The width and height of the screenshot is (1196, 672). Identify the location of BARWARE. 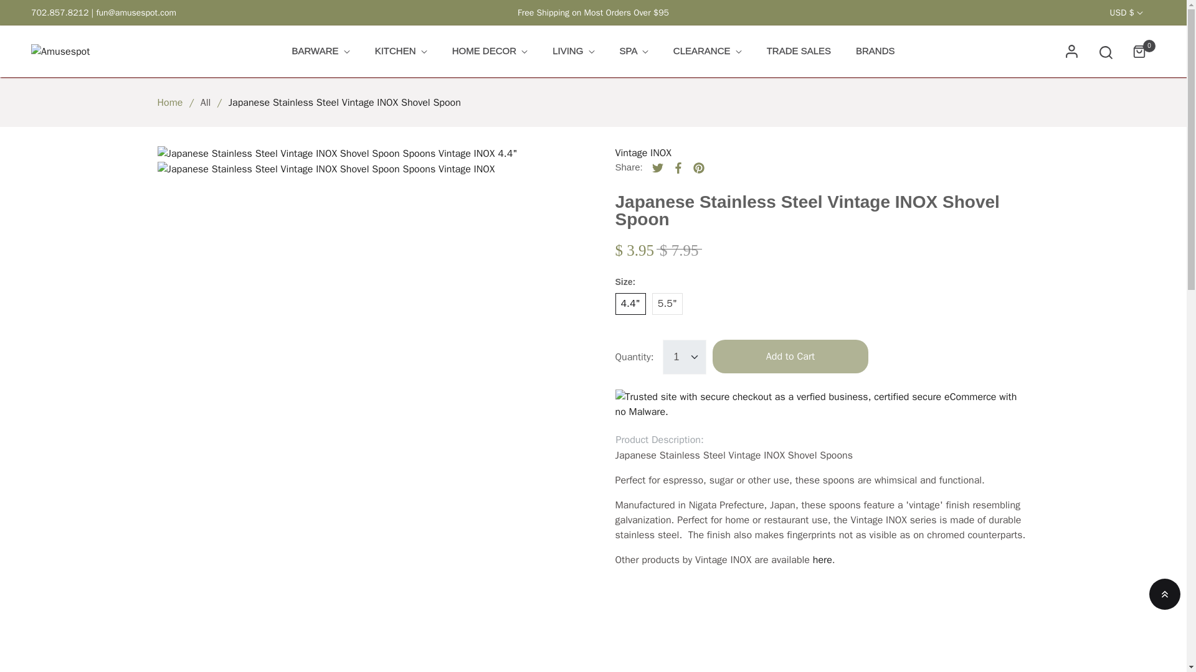
(320, 51).